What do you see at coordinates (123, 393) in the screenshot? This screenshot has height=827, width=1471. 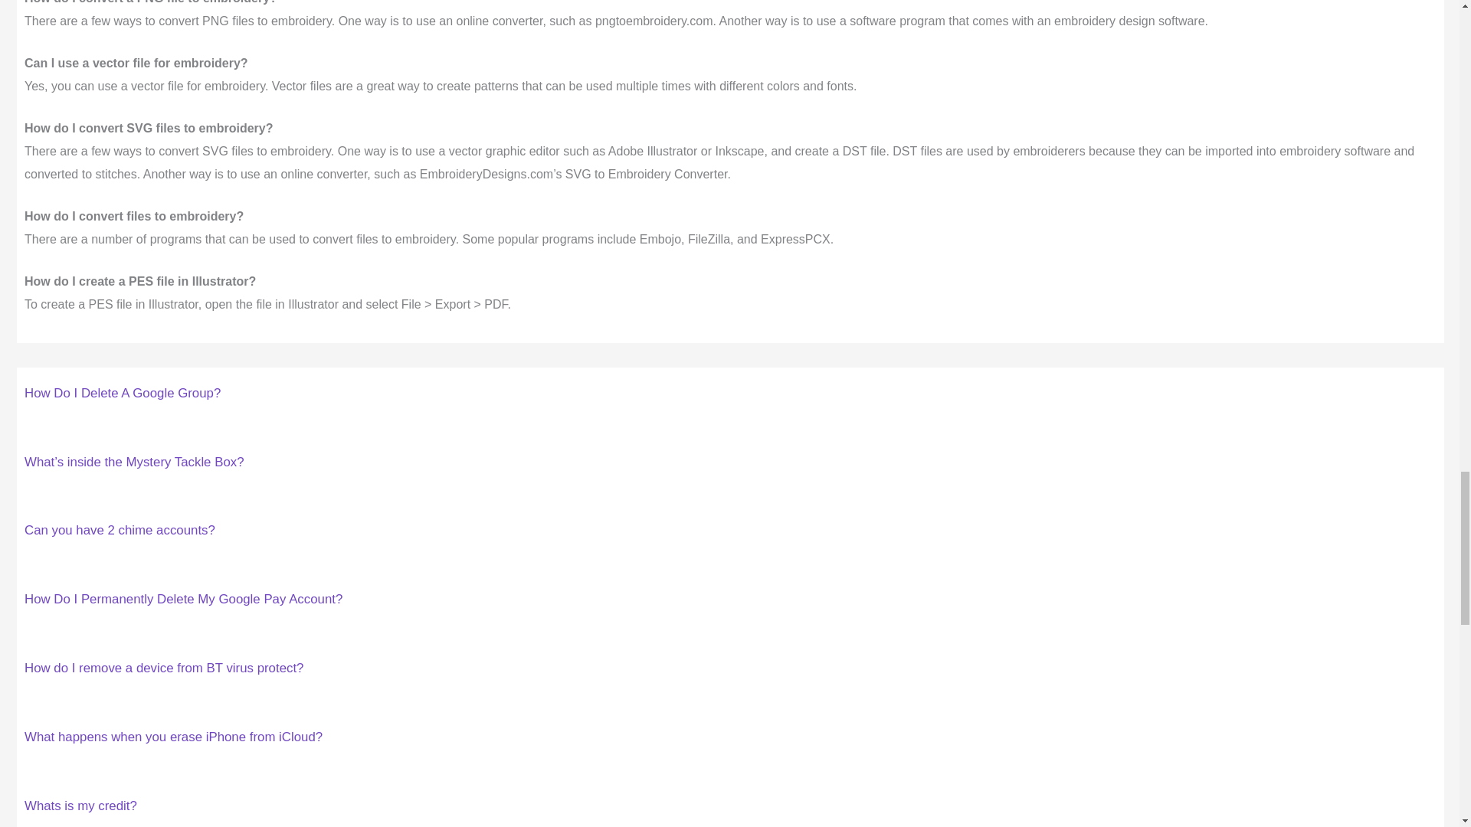 I see `How Do I Delete A Google Group?` at bounding box center [123, 393].